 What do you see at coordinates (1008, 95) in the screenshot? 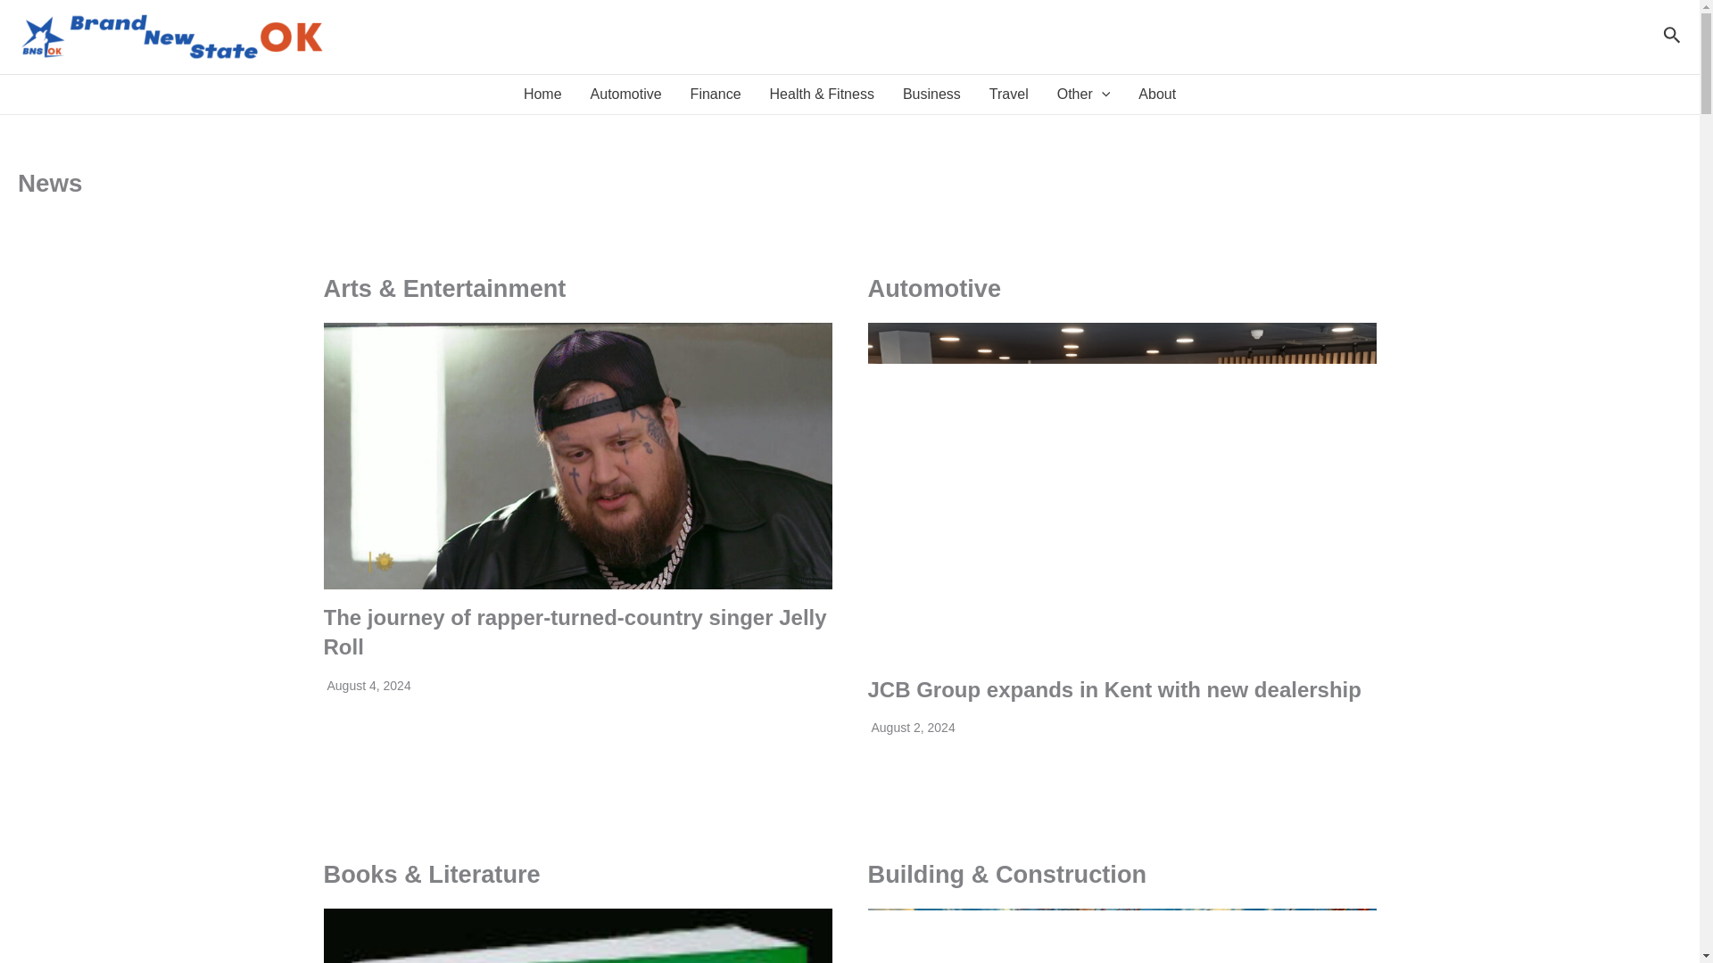
I see `Travel` at bounding box center [1008, 95].